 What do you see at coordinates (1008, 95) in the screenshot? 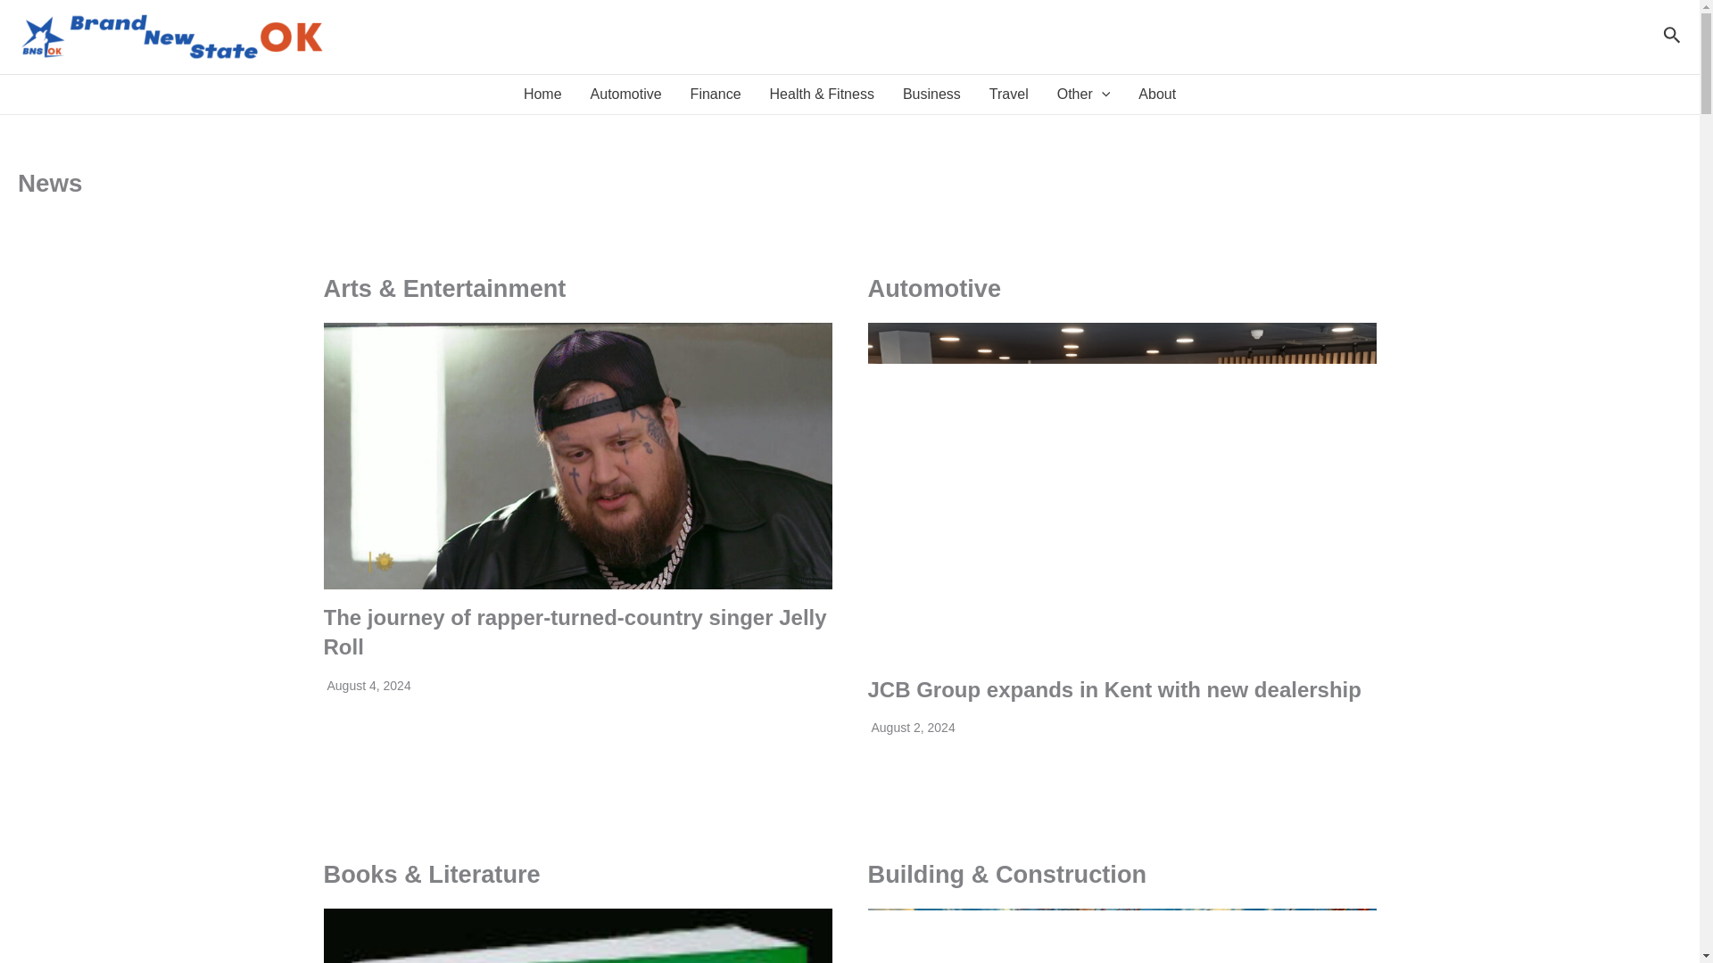
I see `Travel` at bounding box center [1008, 95].